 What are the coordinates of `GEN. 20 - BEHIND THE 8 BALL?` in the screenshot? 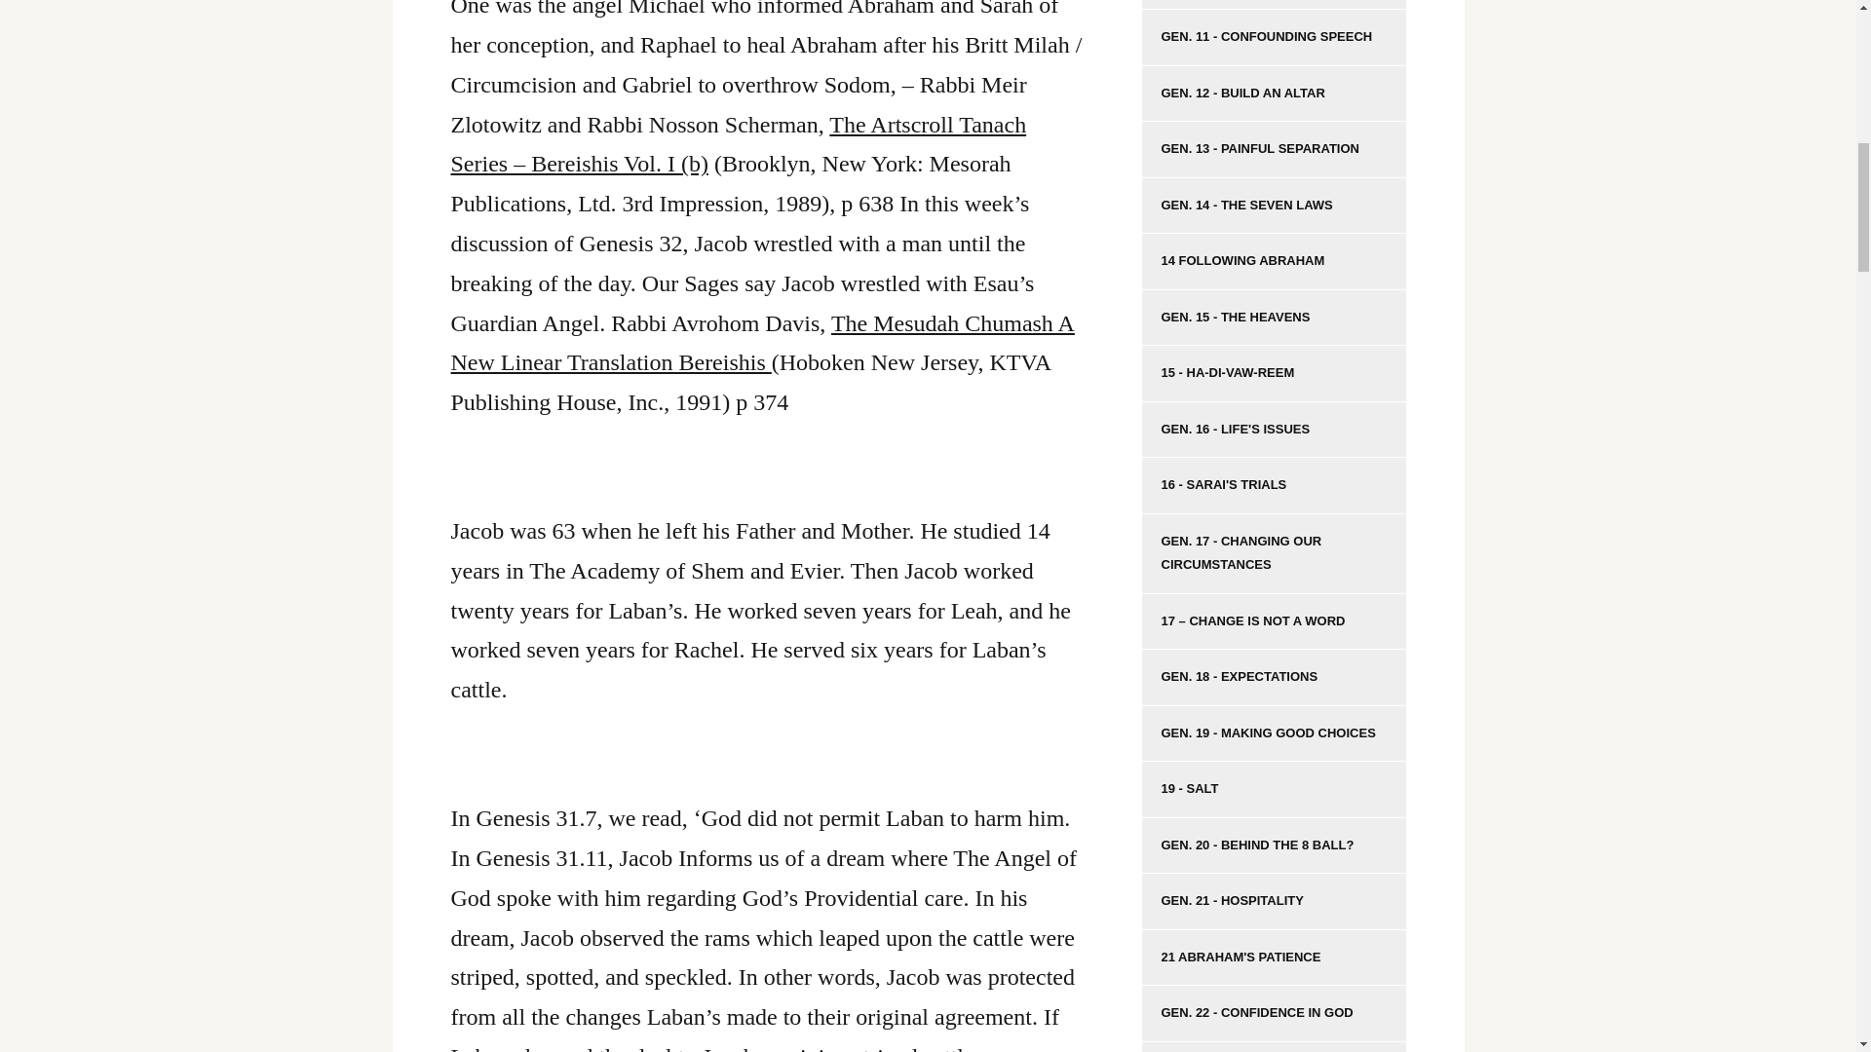 It's located at (1274, 845).